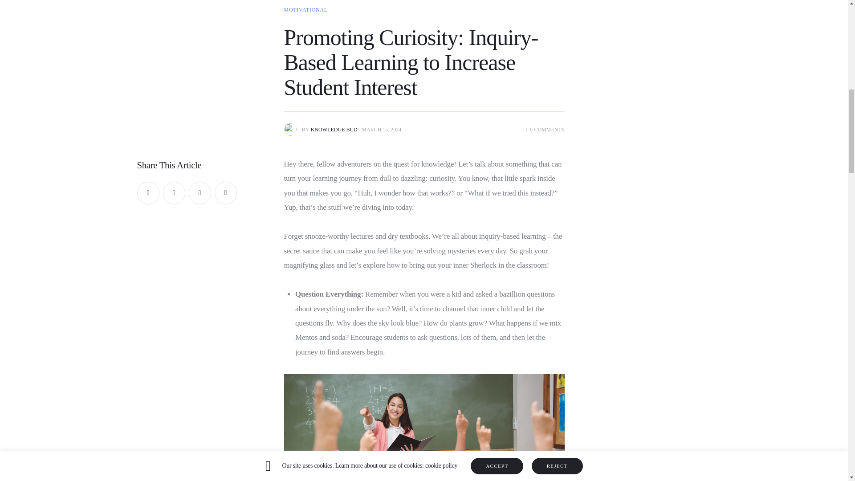 The height and width of the screenshot is (481, 855). Describe the element at coordinates (322, 129) in the screenshot. I see `0COMMENTS` at that location.